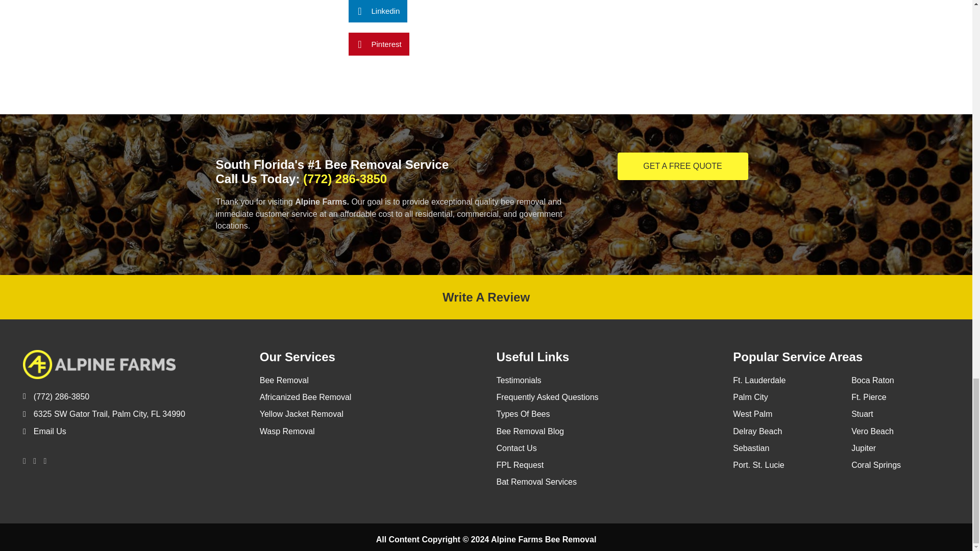  What do you see at coordinates (683, 166) in the screenshot?
I see `Click Here` at bounding box center [683, 166].